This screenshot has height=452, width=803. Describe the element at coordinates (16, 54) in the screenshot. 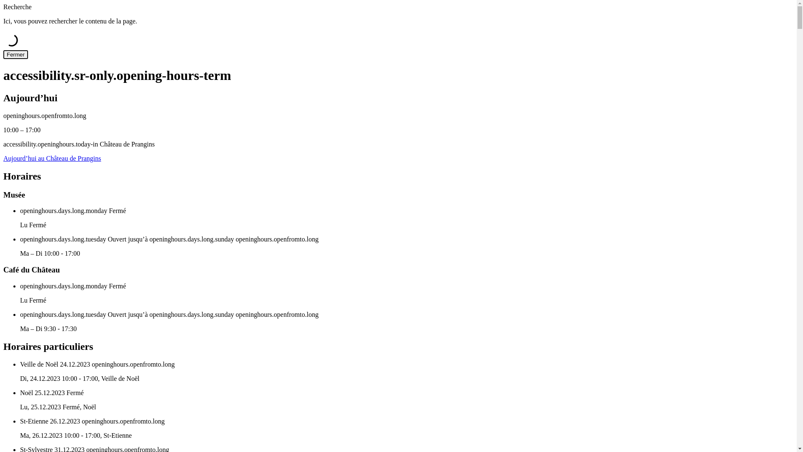

I see `Fermer` at that location.